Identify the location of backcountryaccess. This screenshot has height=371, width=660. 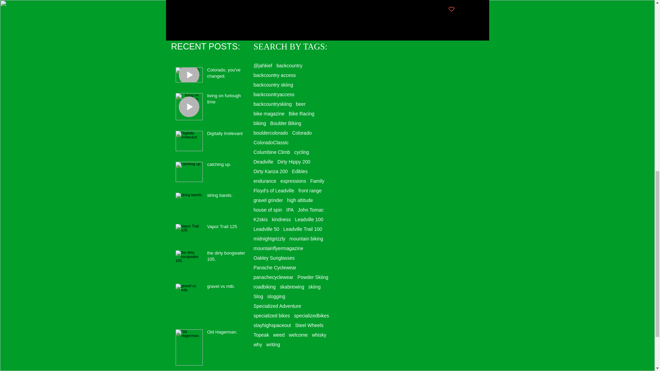
(274, 94).